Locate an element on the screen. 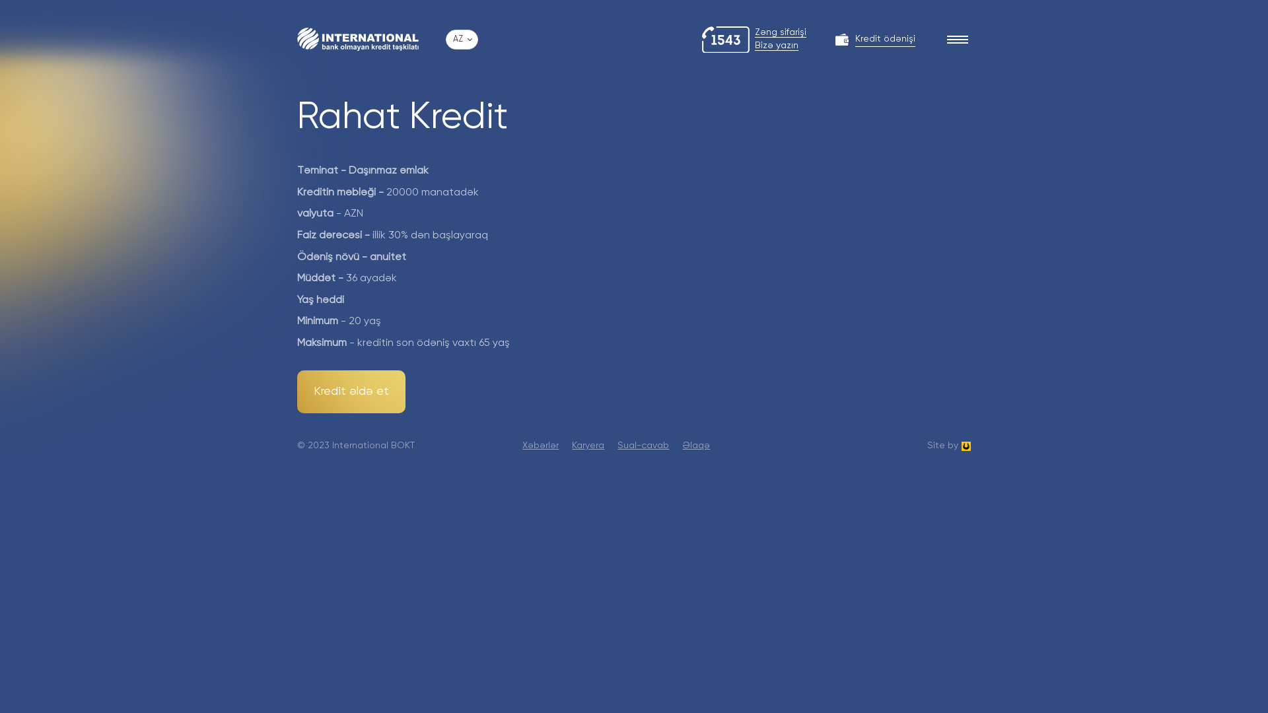 The height and width of the screenshot is (713, 1268). AZ is located at coordinates (462, 40).